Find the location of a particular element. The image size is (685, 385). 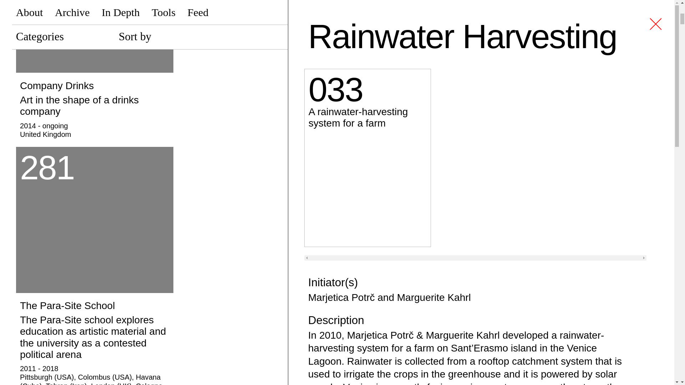

Company Drinks is located at coordinates (94, 36).